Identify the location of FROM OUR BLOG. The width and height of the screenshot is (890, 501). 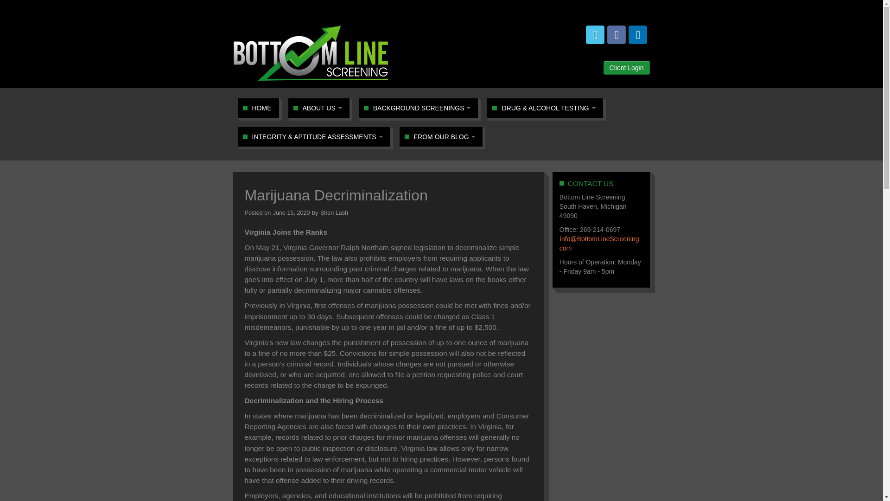
(441, 137).